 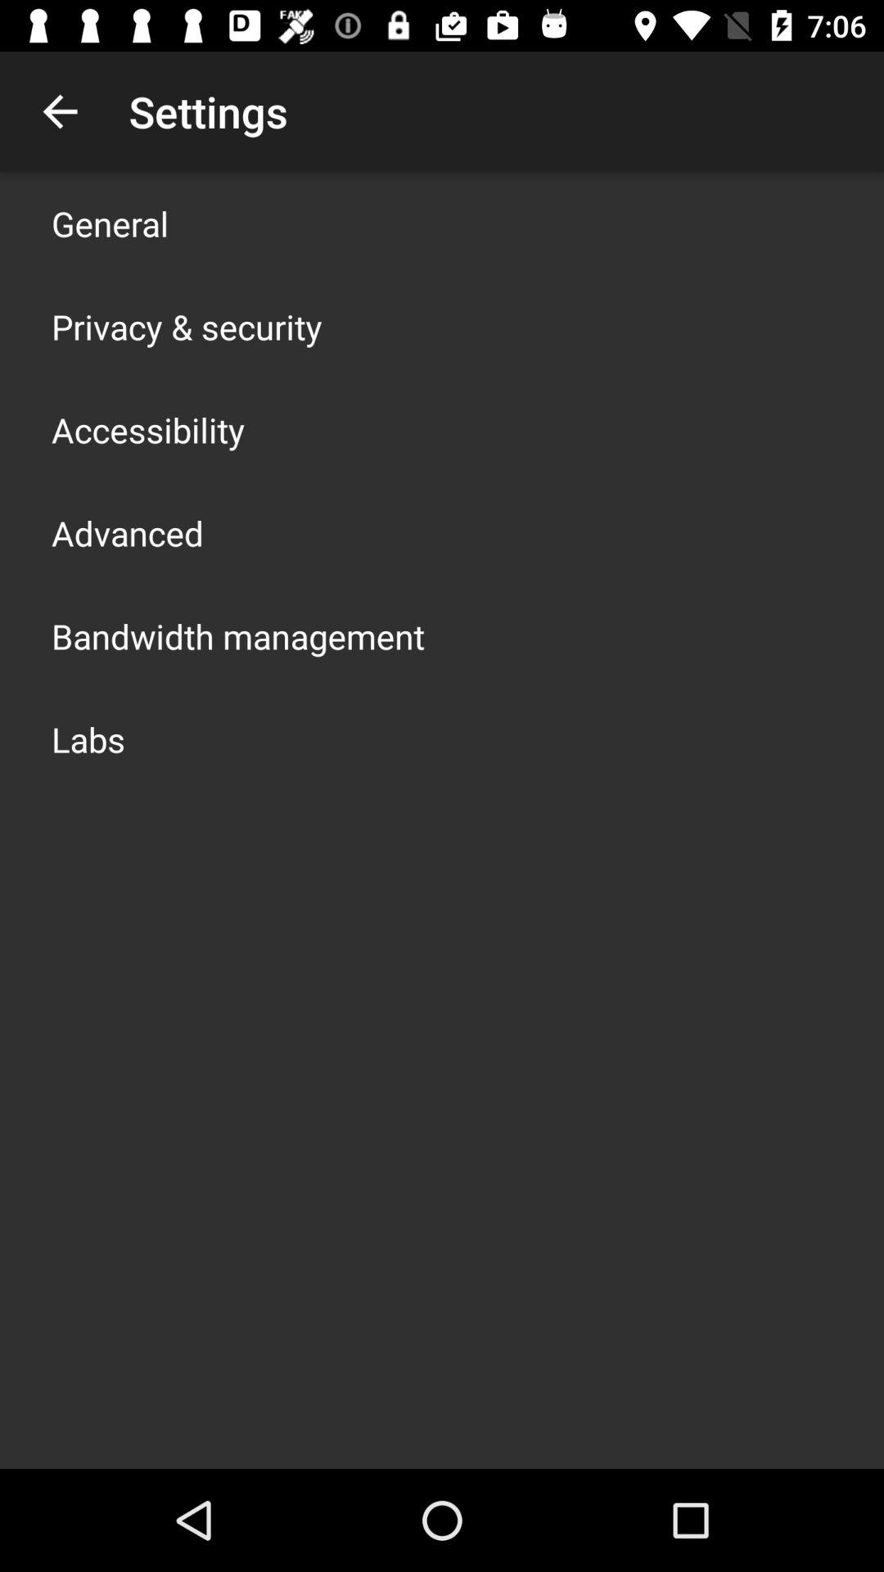 I want to click on turn off the privacy & security item, so click(x=187, y=326).